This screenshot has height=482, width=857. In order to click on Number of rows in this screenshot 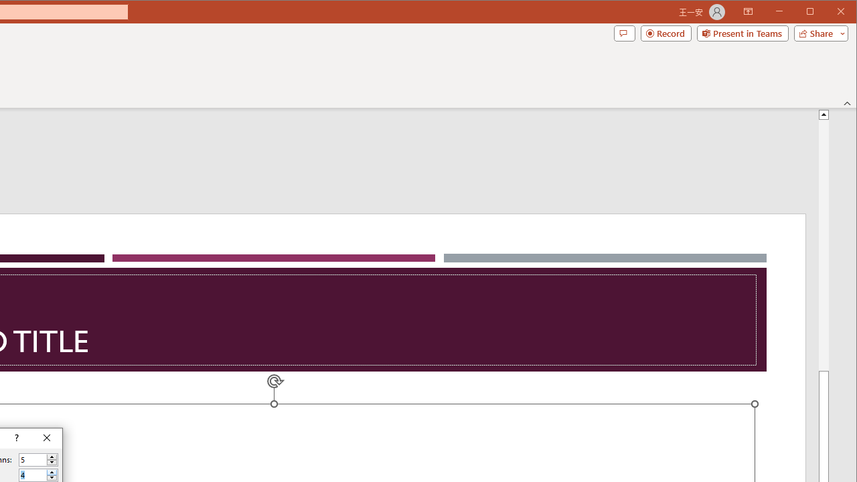, I will do `click(33, 475)`.